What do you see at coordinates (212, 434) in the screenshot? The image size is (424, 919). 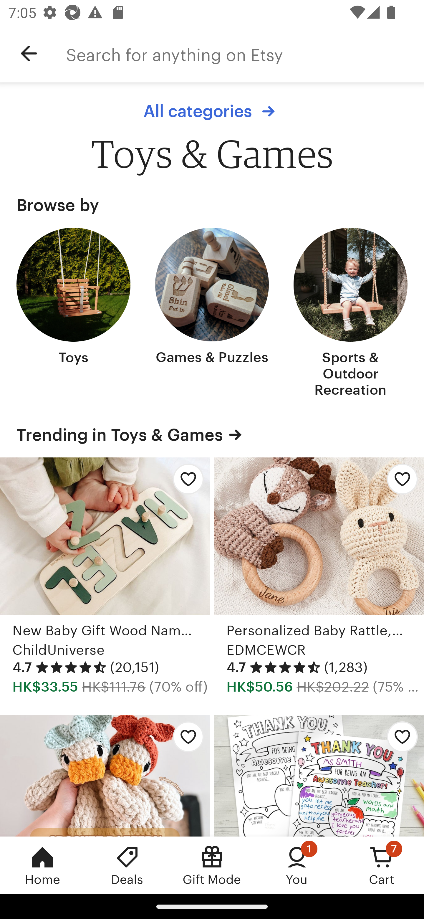 I see `Trending in Toys & Games ` at bounding box center [212, 434].